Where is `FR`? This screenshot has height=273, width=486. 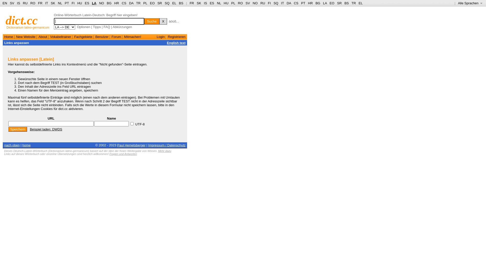 FR is located at coordinates (40, 3).